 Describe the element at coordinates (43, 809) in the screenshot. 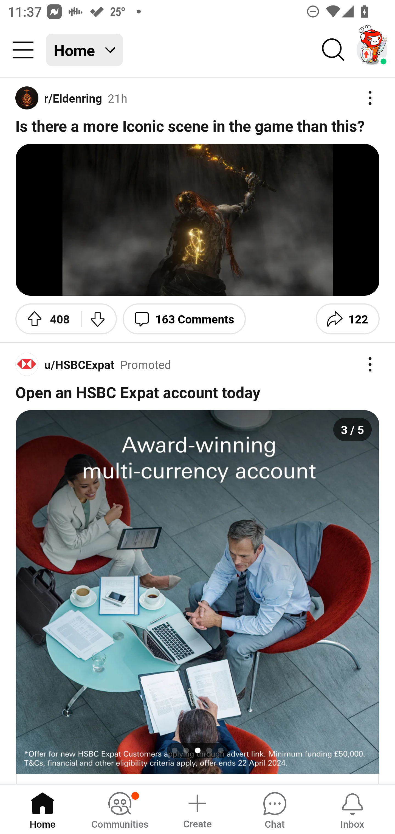

I see `Home` at that location.